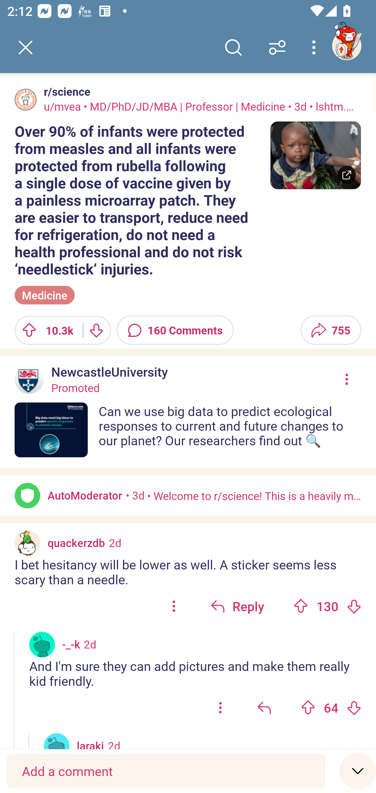 The width and height of the screenshot is (376, 793). Describe the element at coordinates (277, 47) in the screenshot. I see `Sort comments` at that location.